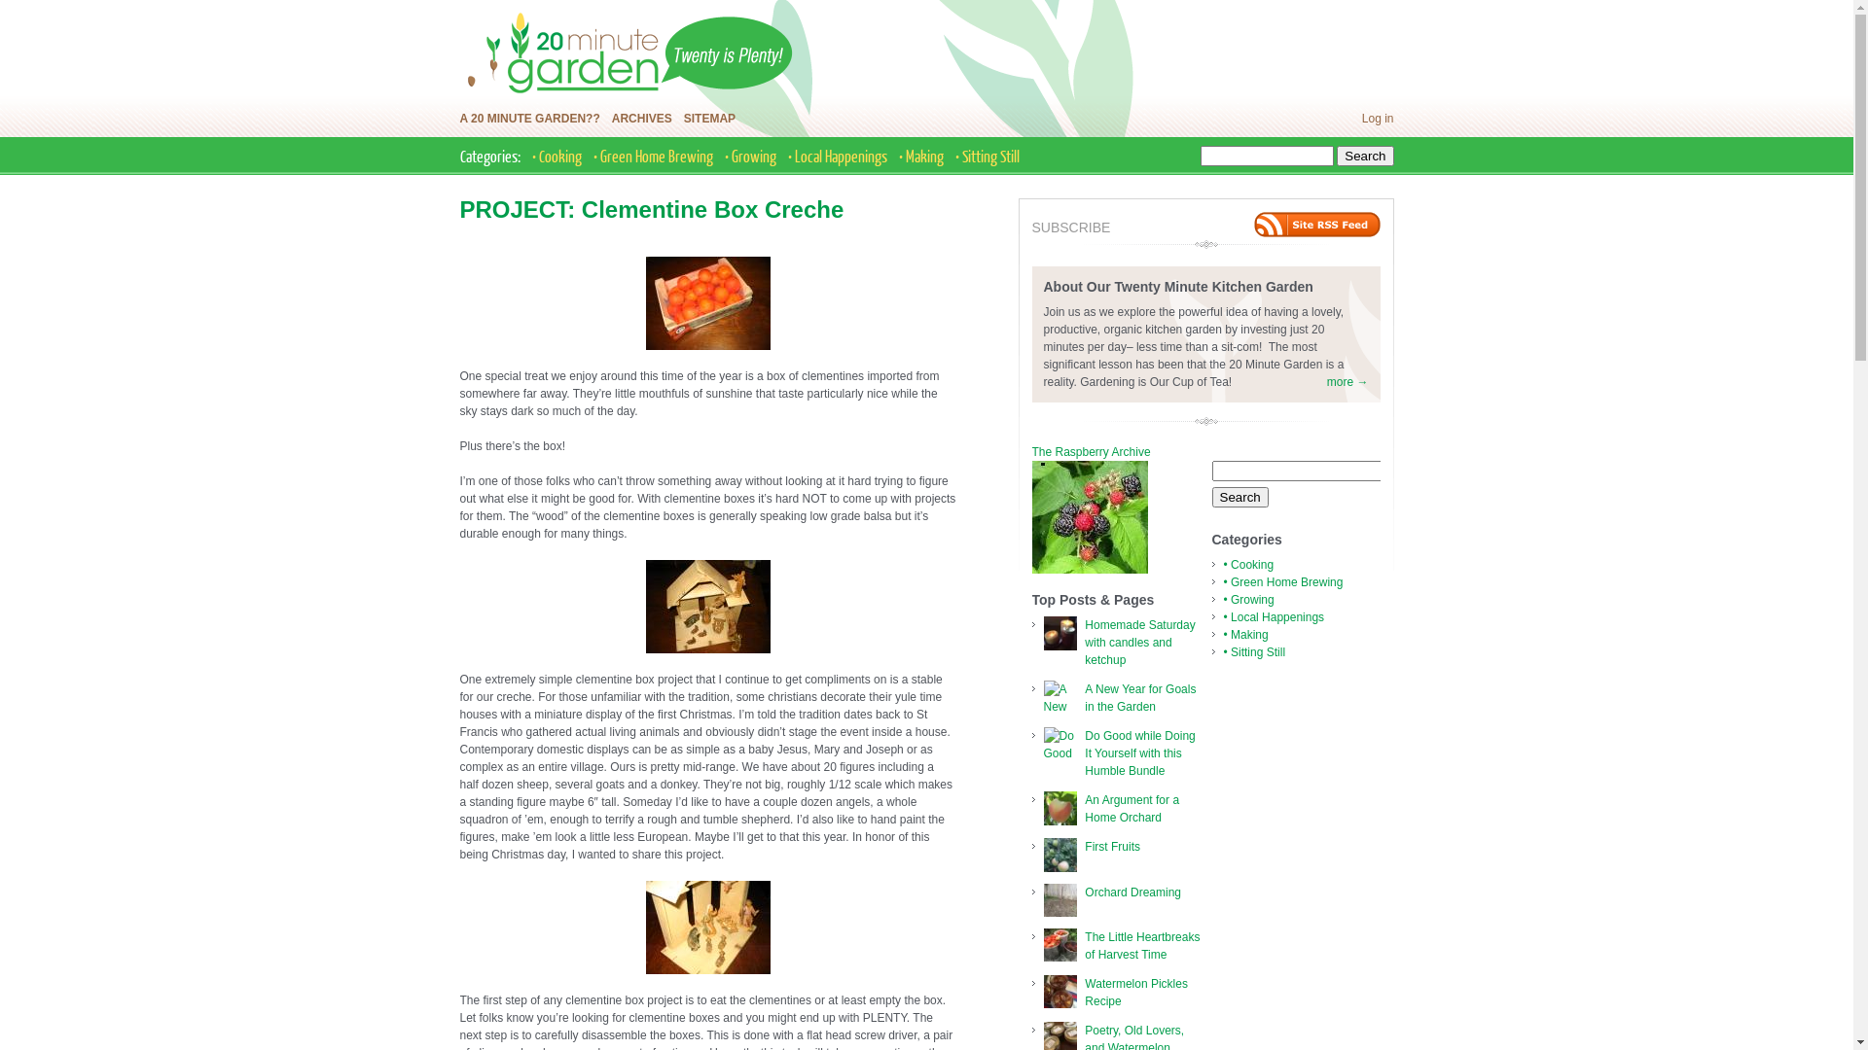  I want to click on First Fruits, so click(1113, 847).